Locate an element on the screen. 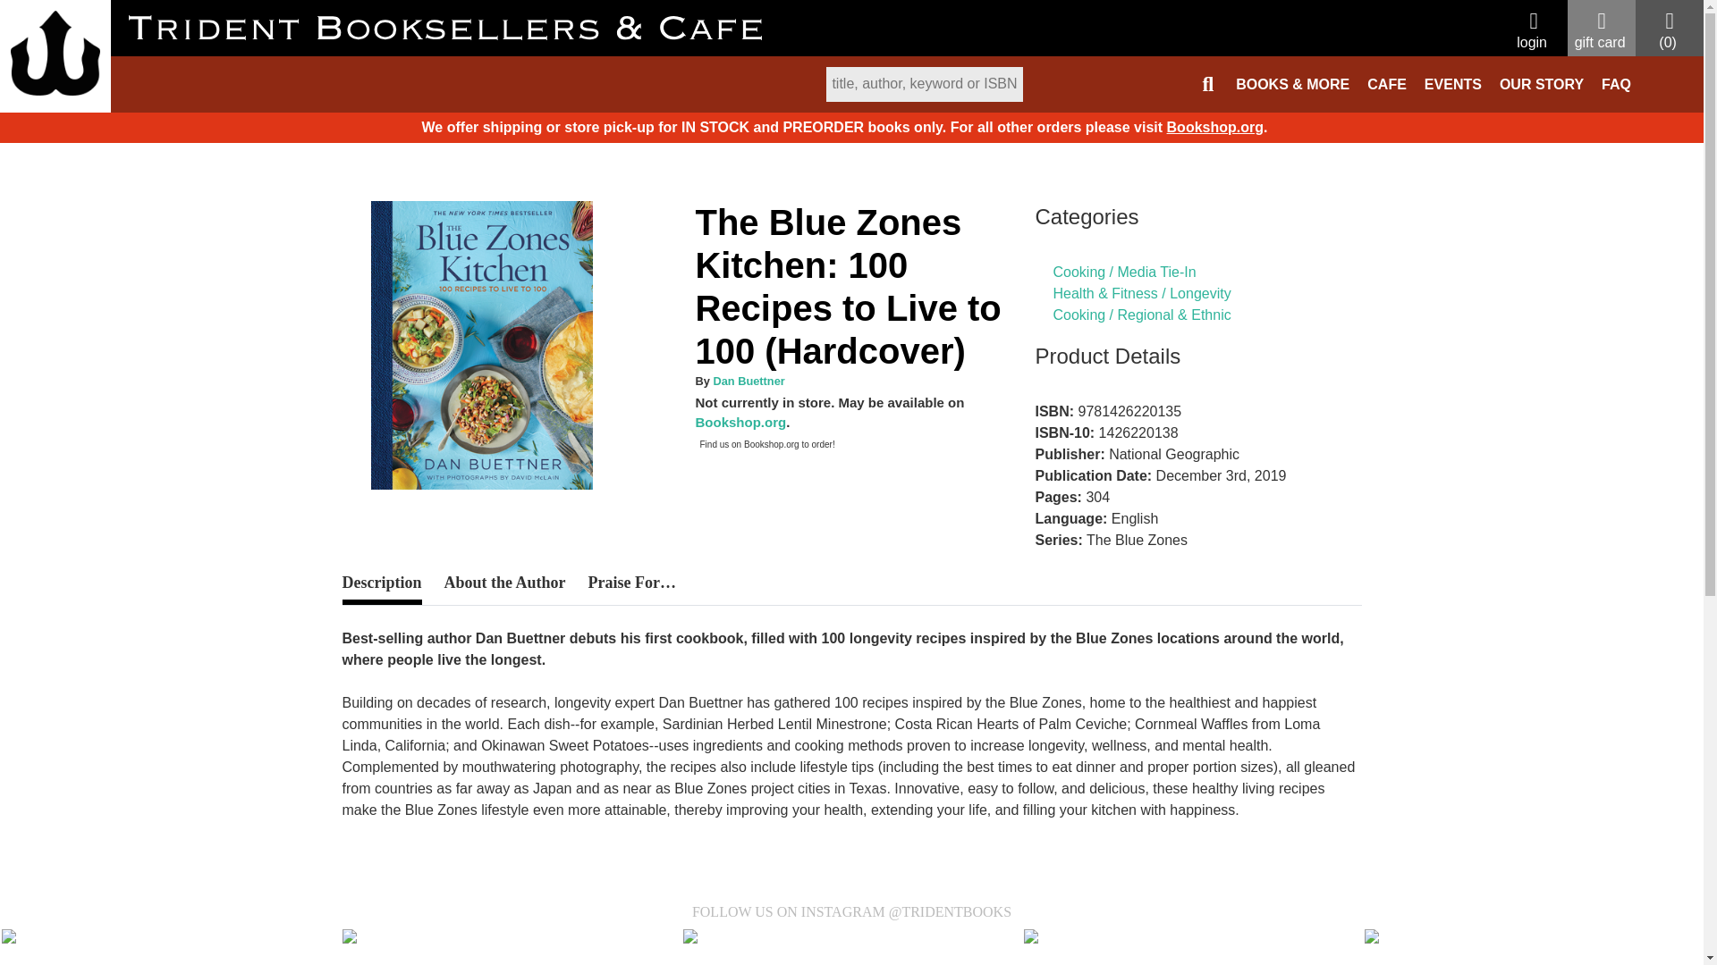 This screenshot has width=1717, height=965. gift card is located at coordinates (1601, 31).